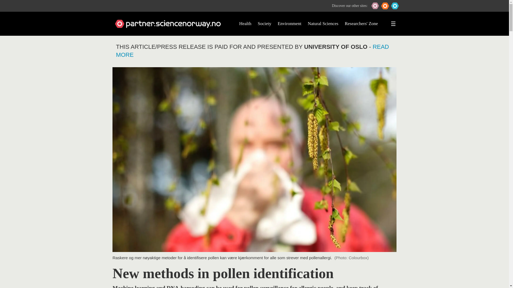  I want to click on READ MORE, so click(252, 51).